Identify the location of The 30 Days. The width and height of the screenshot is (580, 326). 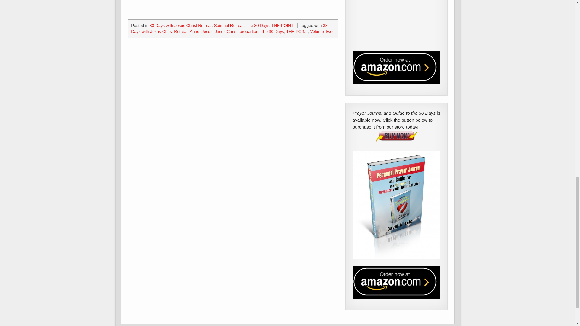
(258, 25).